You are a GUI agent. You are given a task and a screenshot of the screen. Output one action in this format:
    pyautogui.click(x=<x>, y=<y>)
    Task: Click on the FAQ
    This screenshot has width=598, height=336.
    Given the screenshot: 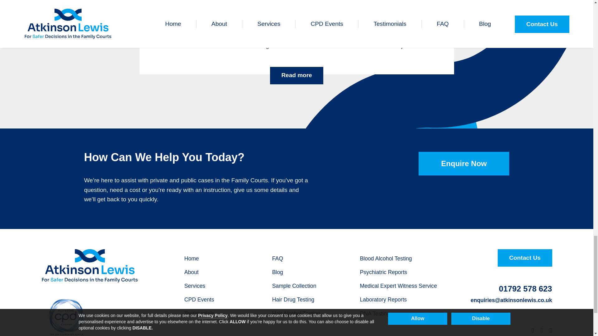 What is the action you would take?
    pyautogui.click(x=277, y=259)
    